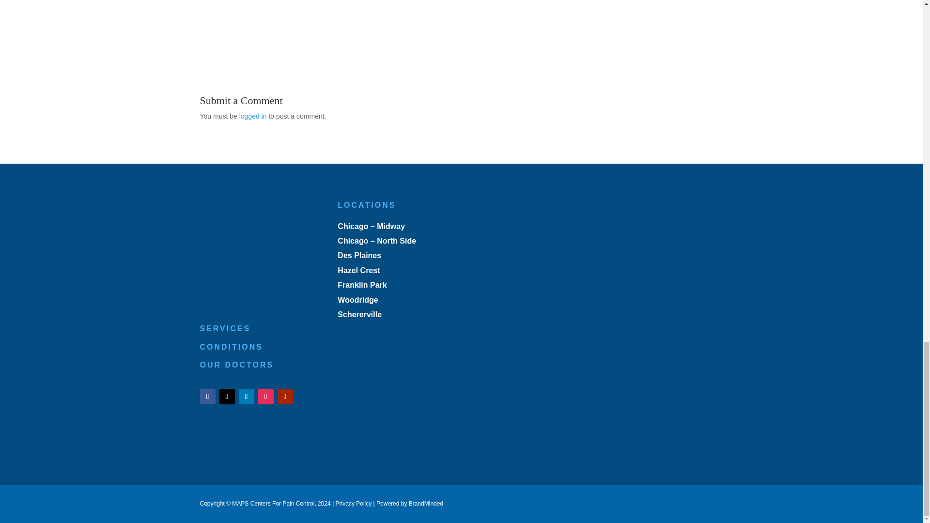 Image resolution: width=930 pixels, height=523 pixels. Describe the element at coordinates (226, 396) in the screenshot. I see `Follow on X` at that location.